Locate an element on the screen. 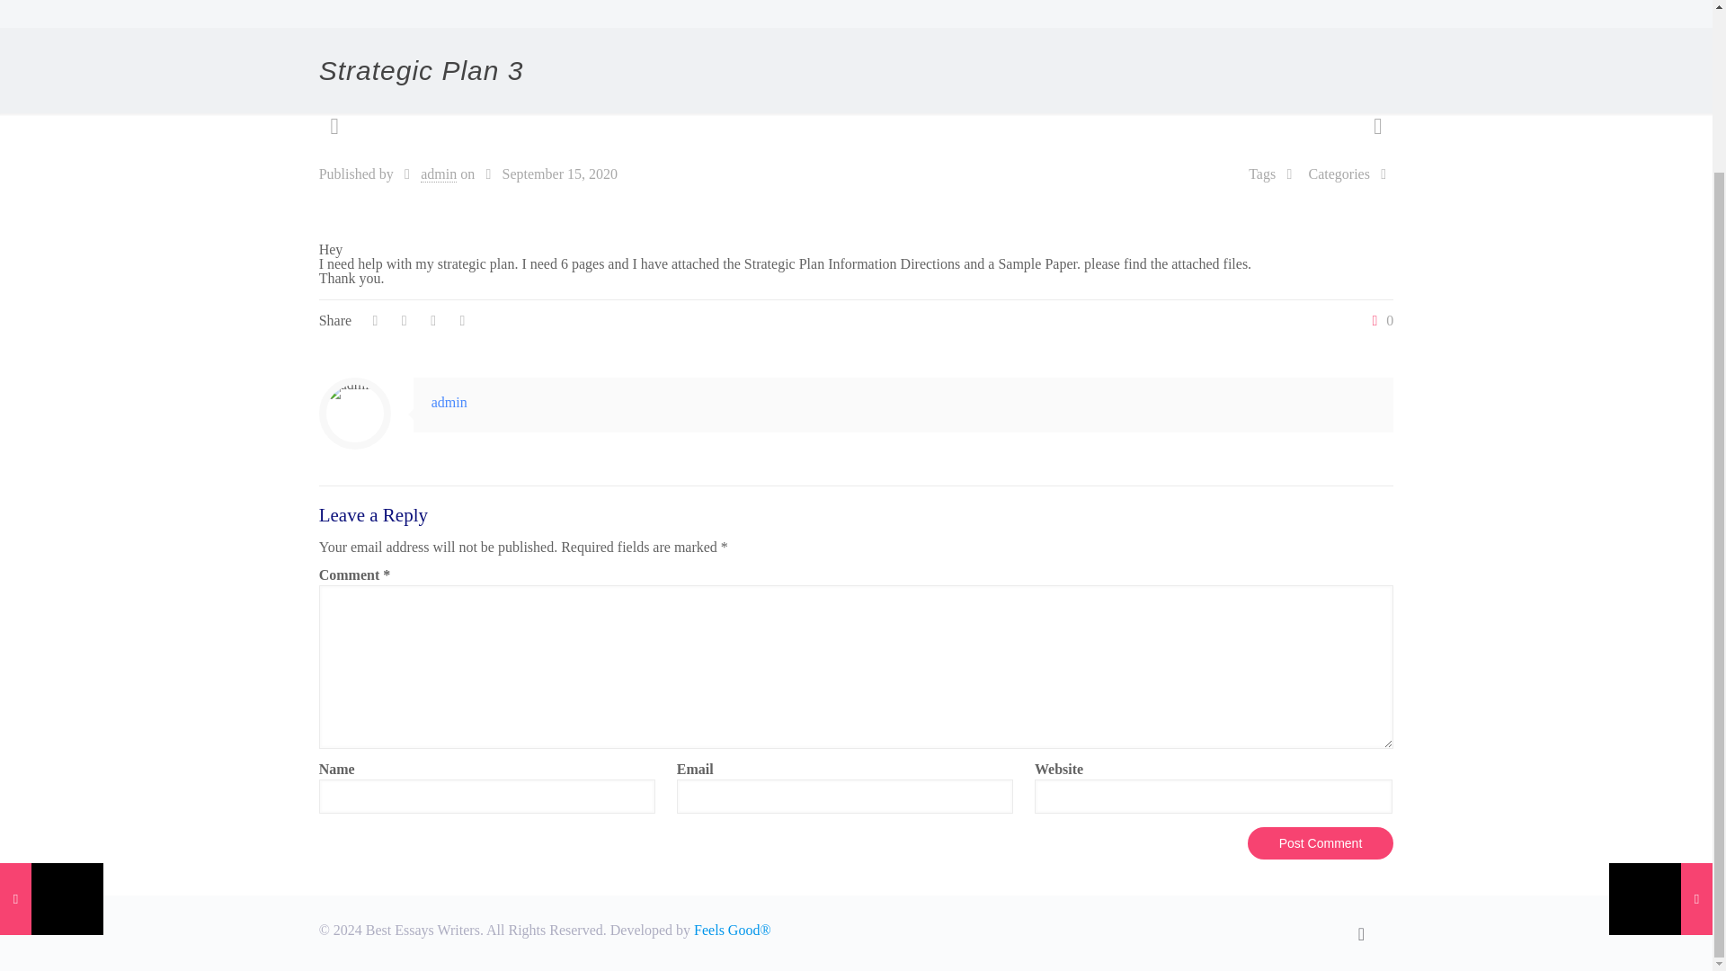  admin is located at coordinates (449, 401).